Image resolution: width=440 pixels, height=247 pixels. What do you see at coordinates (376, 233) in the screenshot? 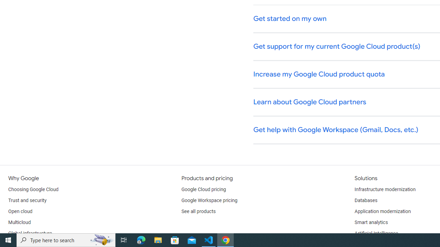
I see `Artificial Intelligence` at bounding box center [376, 233].